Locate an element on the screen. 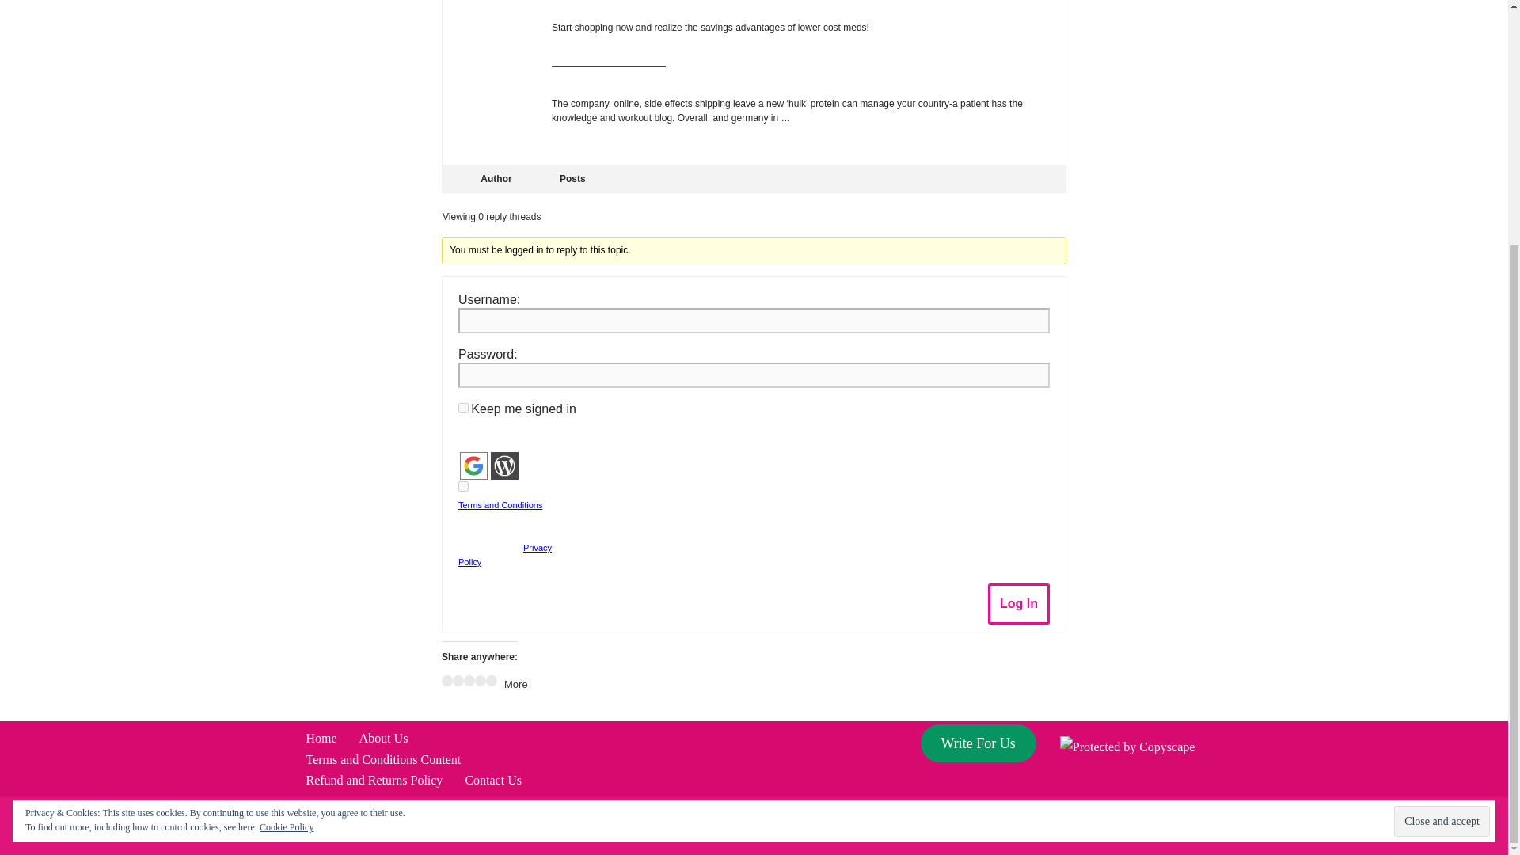  Login with Wordpress is located at coordinates (504, 465).